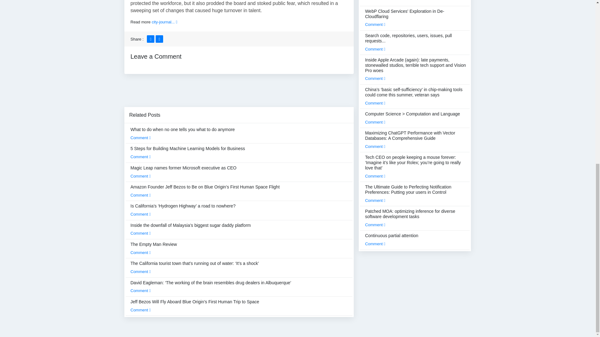 Image resolution: width=600 pixels, height=337 pixels. What do you see at coordinates (141, 271) in the screenshot?
I see `Comment` at bounding box center [141, 271].